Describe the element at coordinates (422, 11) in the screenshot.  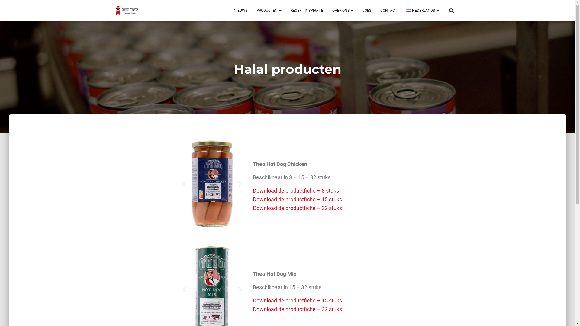
I see `NEDERLANDS` at that location.